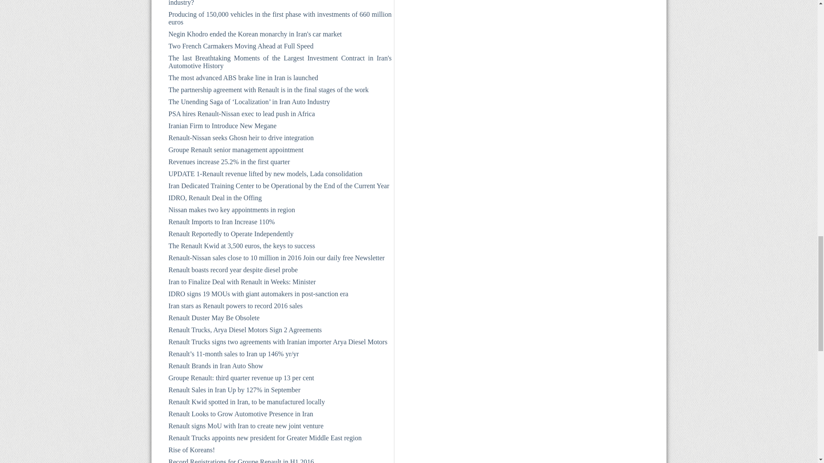  Describe the element at coordinates (280, 48) in the screenshot. I see `Two French Carmakers Moving Ahead at Full Speed` at that location.